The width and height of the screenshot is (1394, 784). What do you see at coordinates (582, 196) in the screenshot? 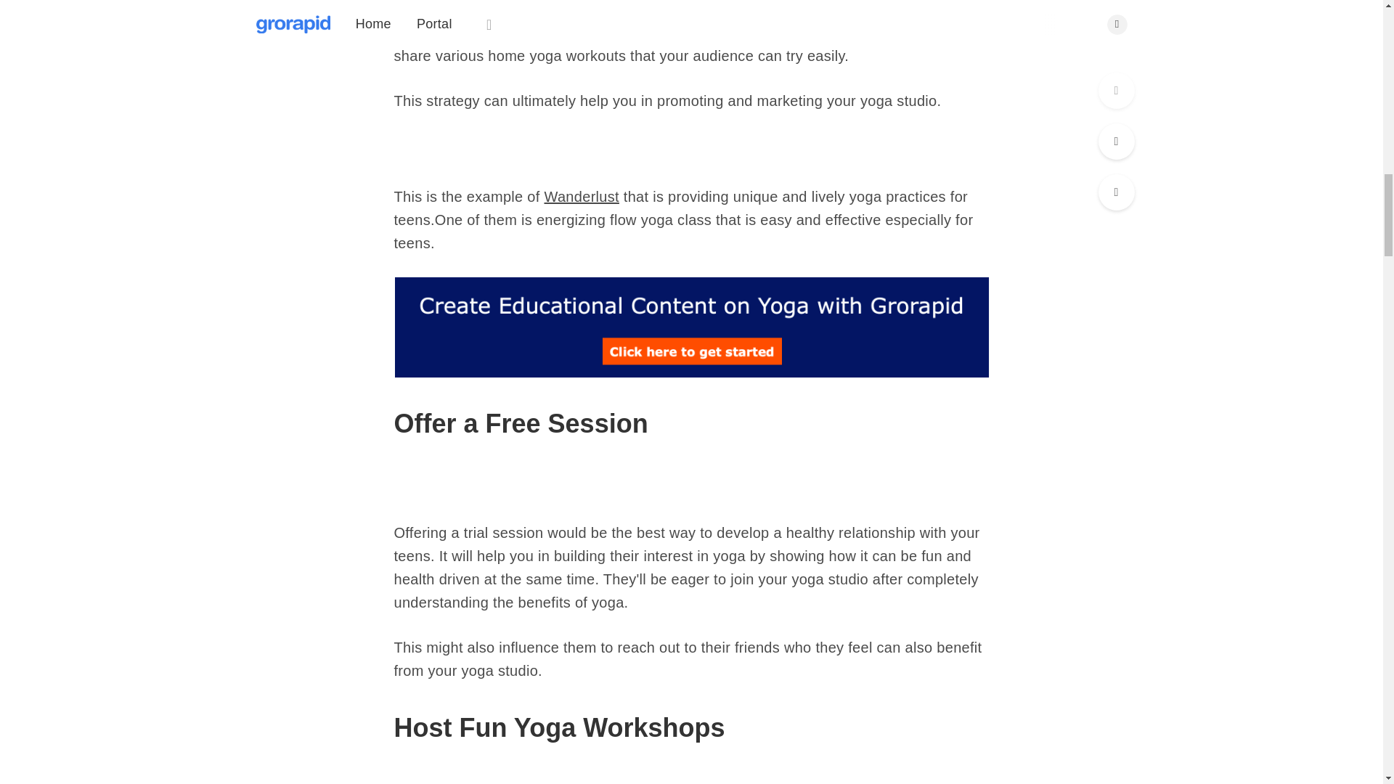
I see `Wanderlust` at bounding box center [582, 196].